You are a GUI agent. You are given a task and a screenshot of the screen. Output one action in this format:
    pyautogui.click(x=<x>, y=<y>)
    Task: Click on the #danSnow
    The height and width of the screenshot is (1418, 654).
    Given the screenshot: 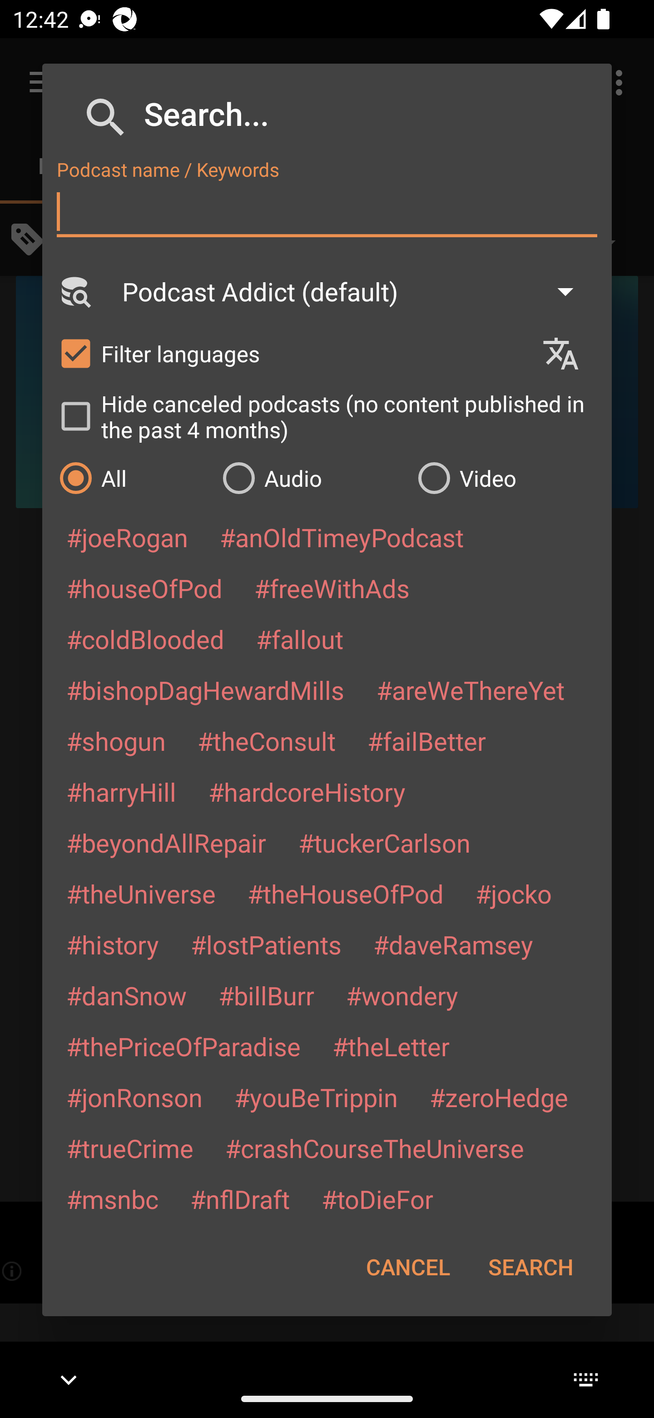 What is the action you would take?
    pyautogui.click(x=126, y=995)
    